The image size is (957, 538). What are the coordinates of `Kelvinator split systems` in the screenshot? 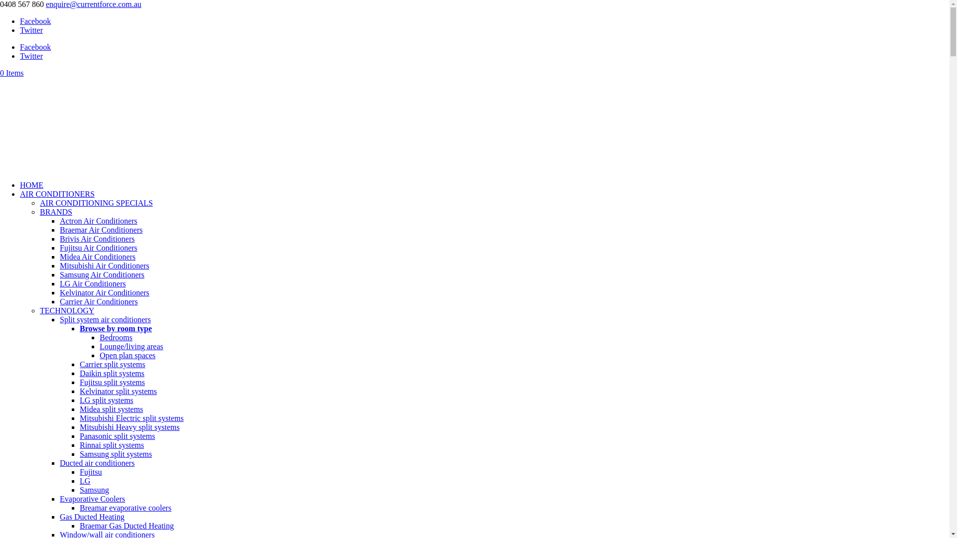 It's located at (119, 392).